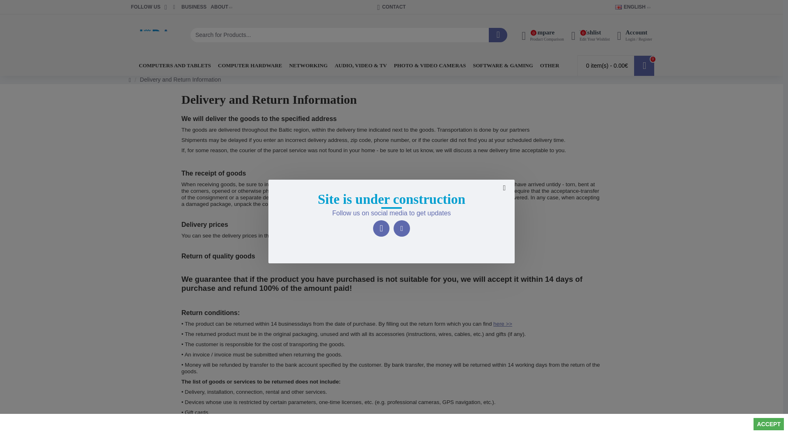  Describe the element at coordinates (543, 34) in the screenshot. I see `eJura` at that location.